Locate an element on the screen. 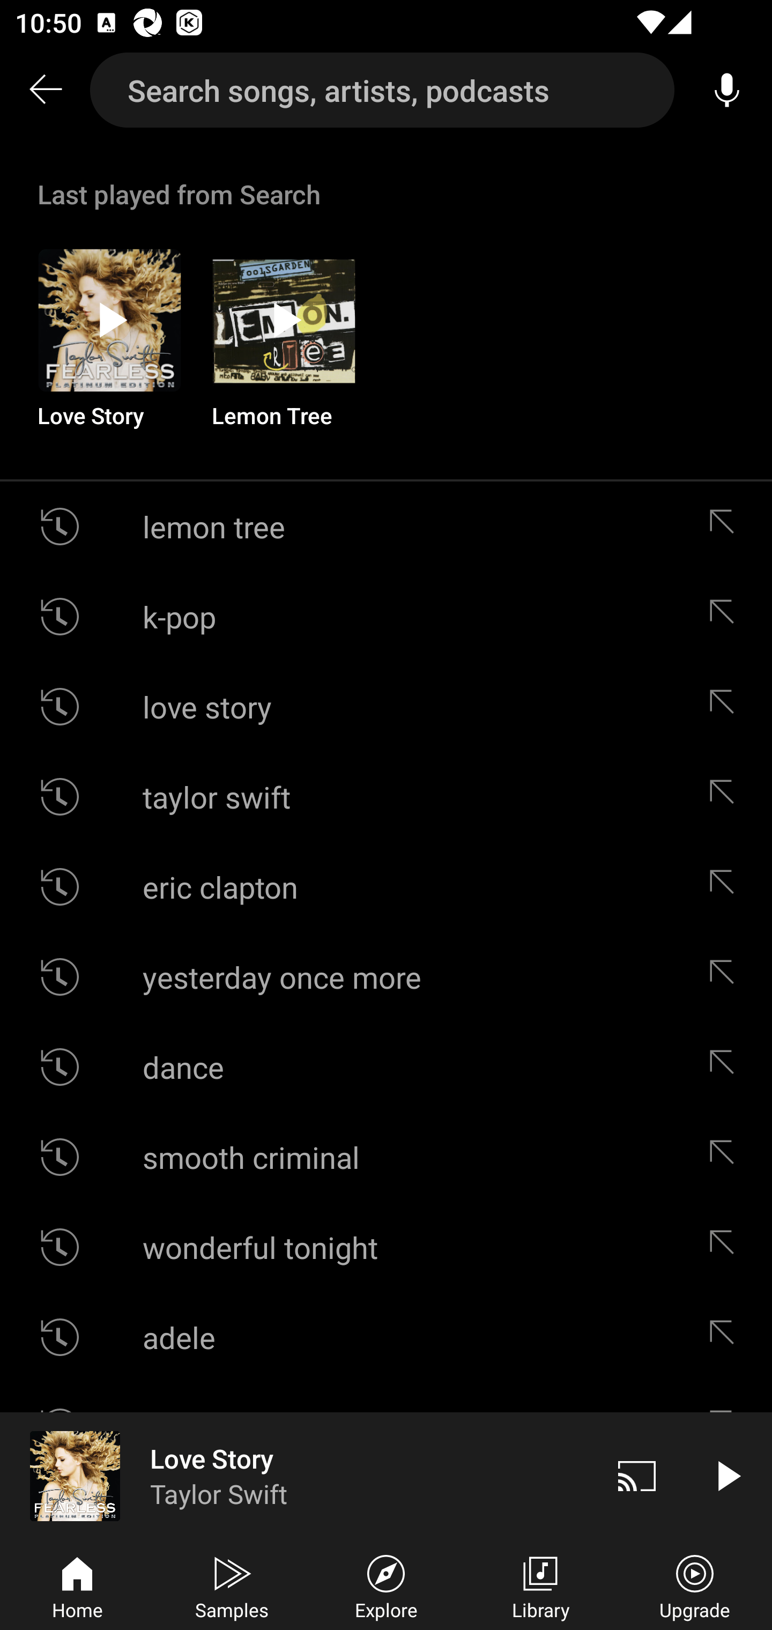 The image size is (772, 1630). love story Edit suggestion love story is located at coordinates (386, 707).